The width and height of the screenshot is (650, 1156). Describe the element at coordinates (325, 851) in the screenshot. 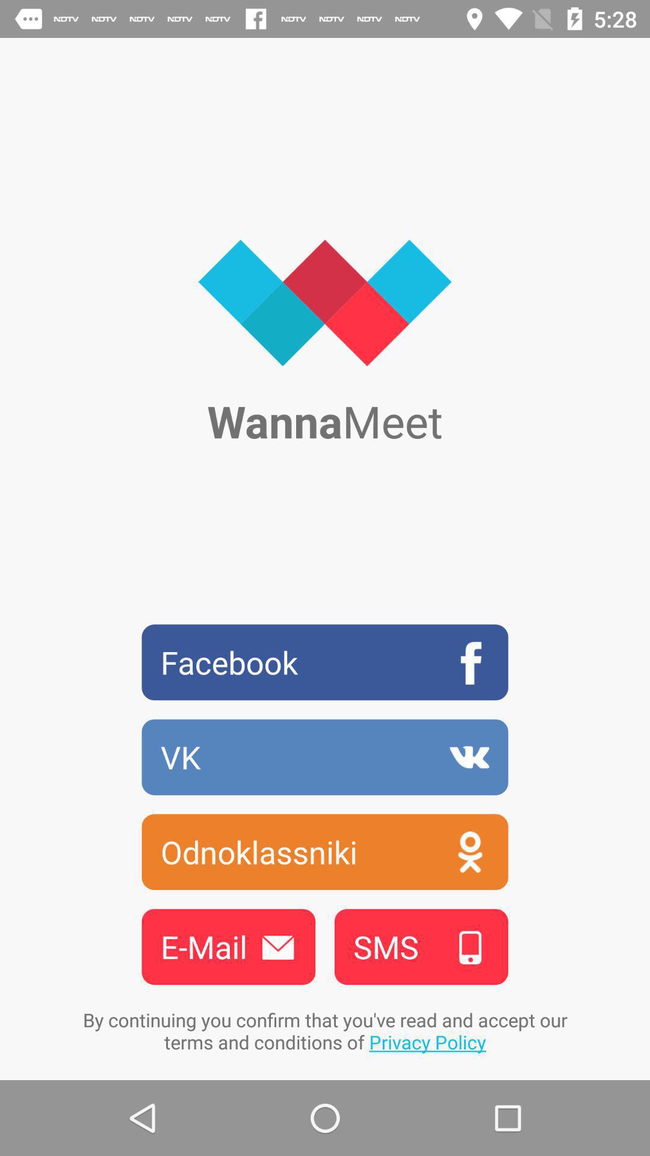

I see `press the item below vk icon` at that location.